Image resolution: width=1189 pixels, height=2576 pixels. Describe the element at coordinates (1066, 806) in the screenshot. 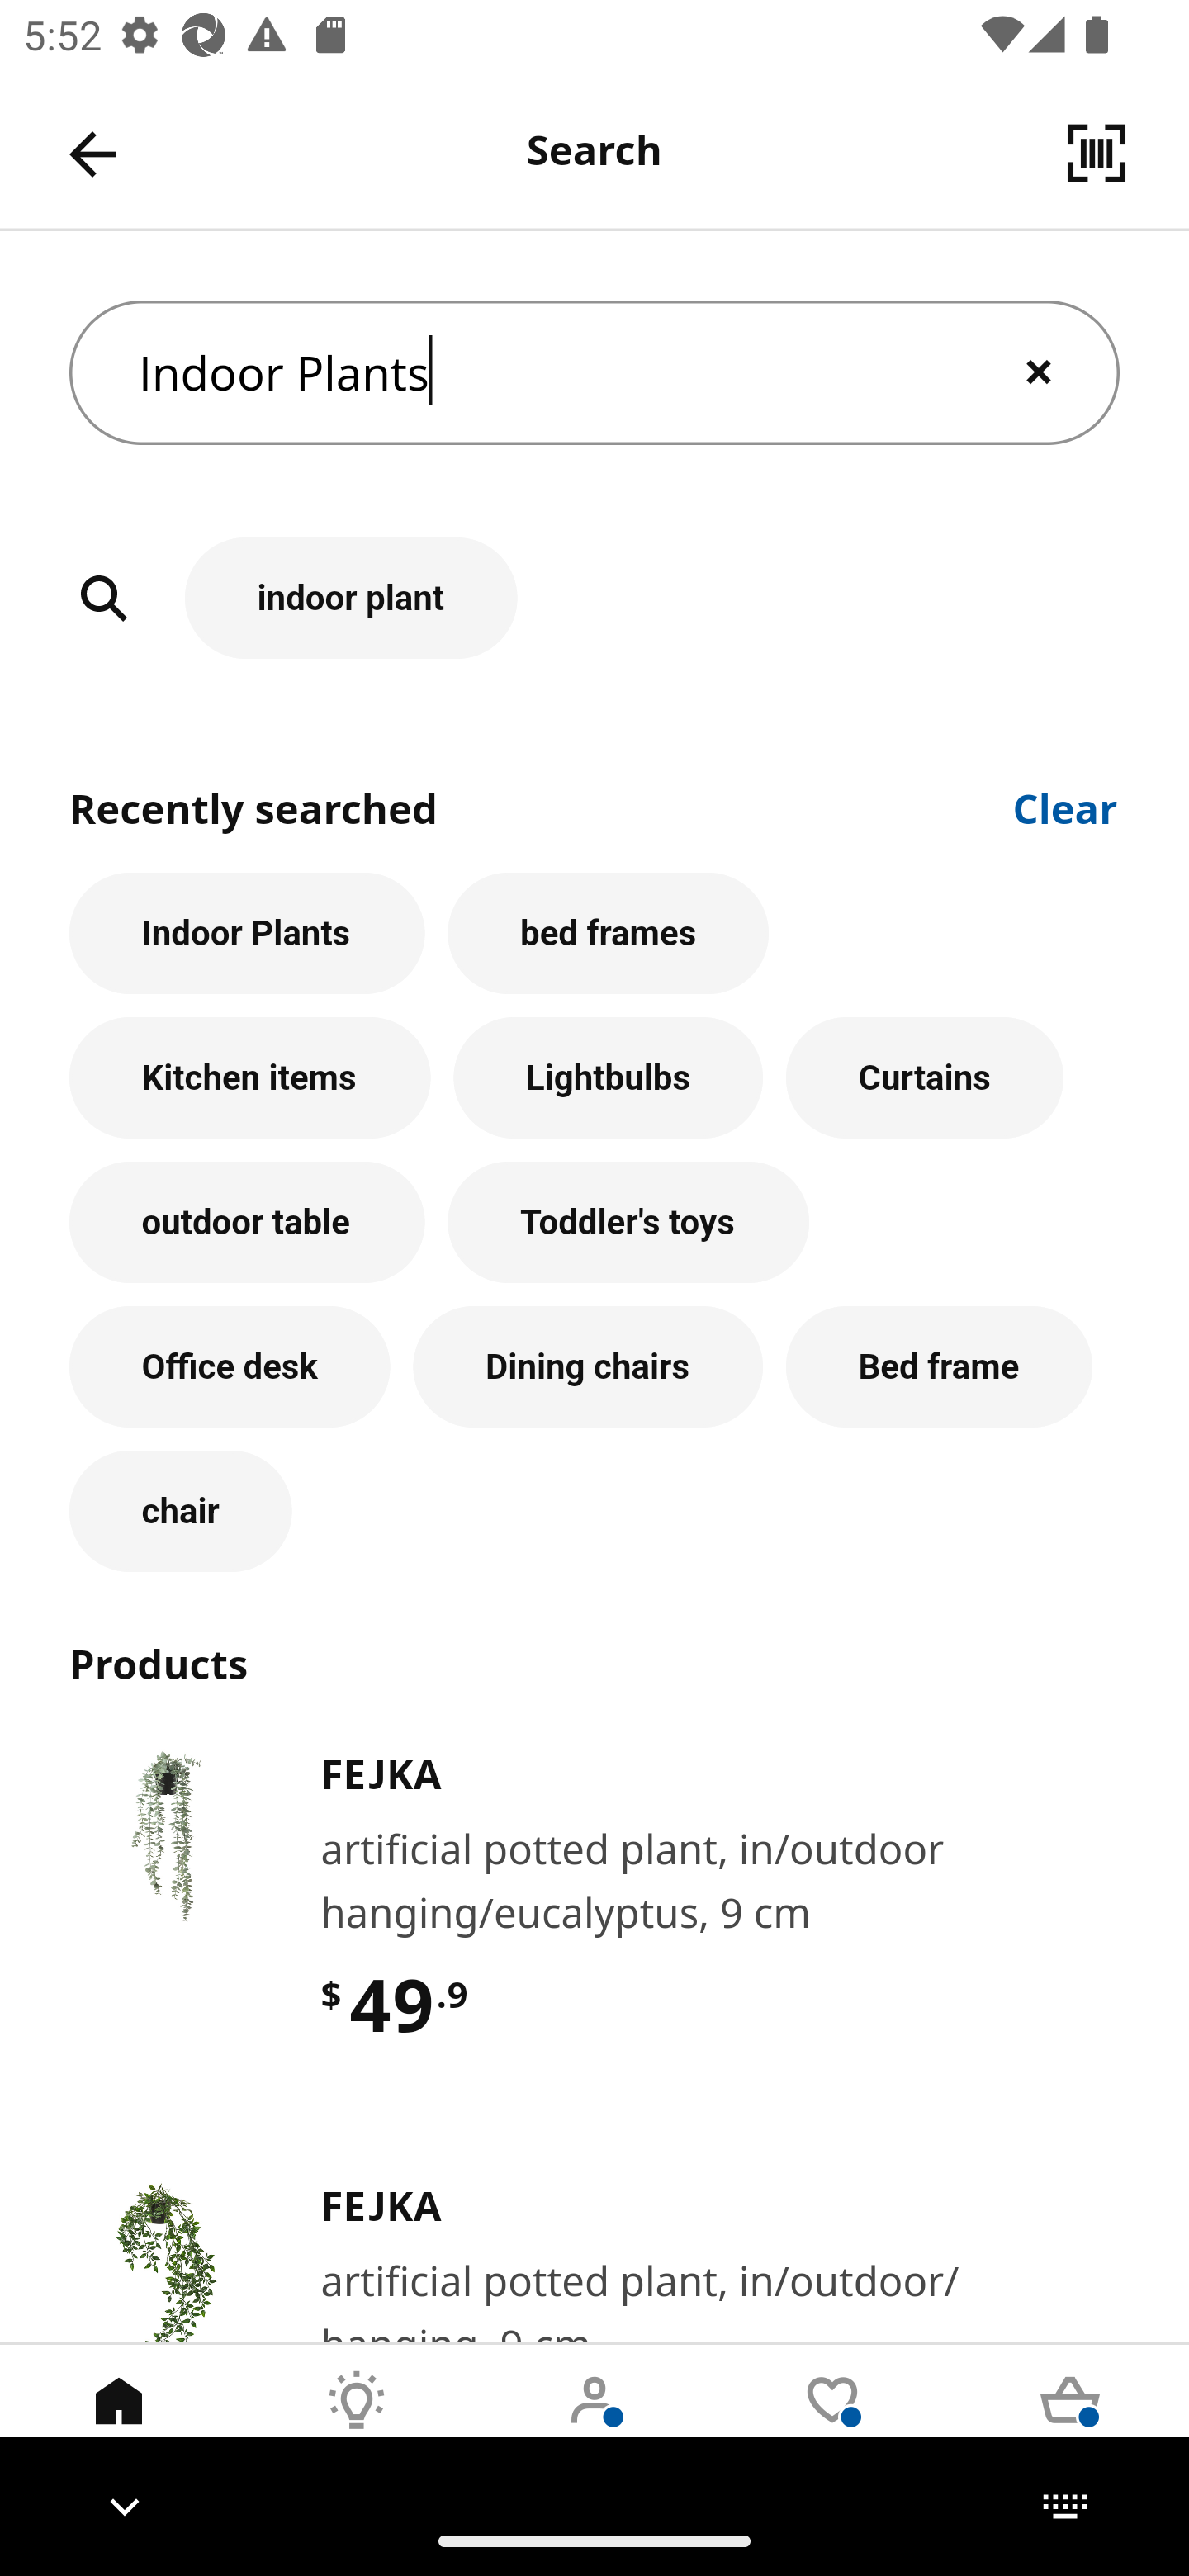

I see `Clear` at that location.